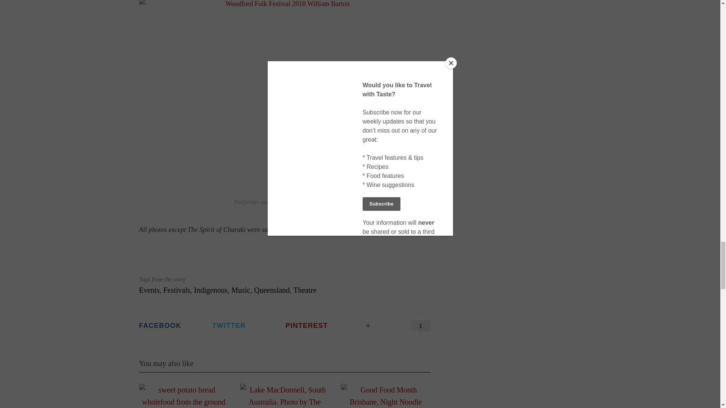 This screenshot has width=726, height=408. What do you see at coordinates (390, 318) in the screenshot?
I see `LINKEDIN` at bounding box center [390, 318].